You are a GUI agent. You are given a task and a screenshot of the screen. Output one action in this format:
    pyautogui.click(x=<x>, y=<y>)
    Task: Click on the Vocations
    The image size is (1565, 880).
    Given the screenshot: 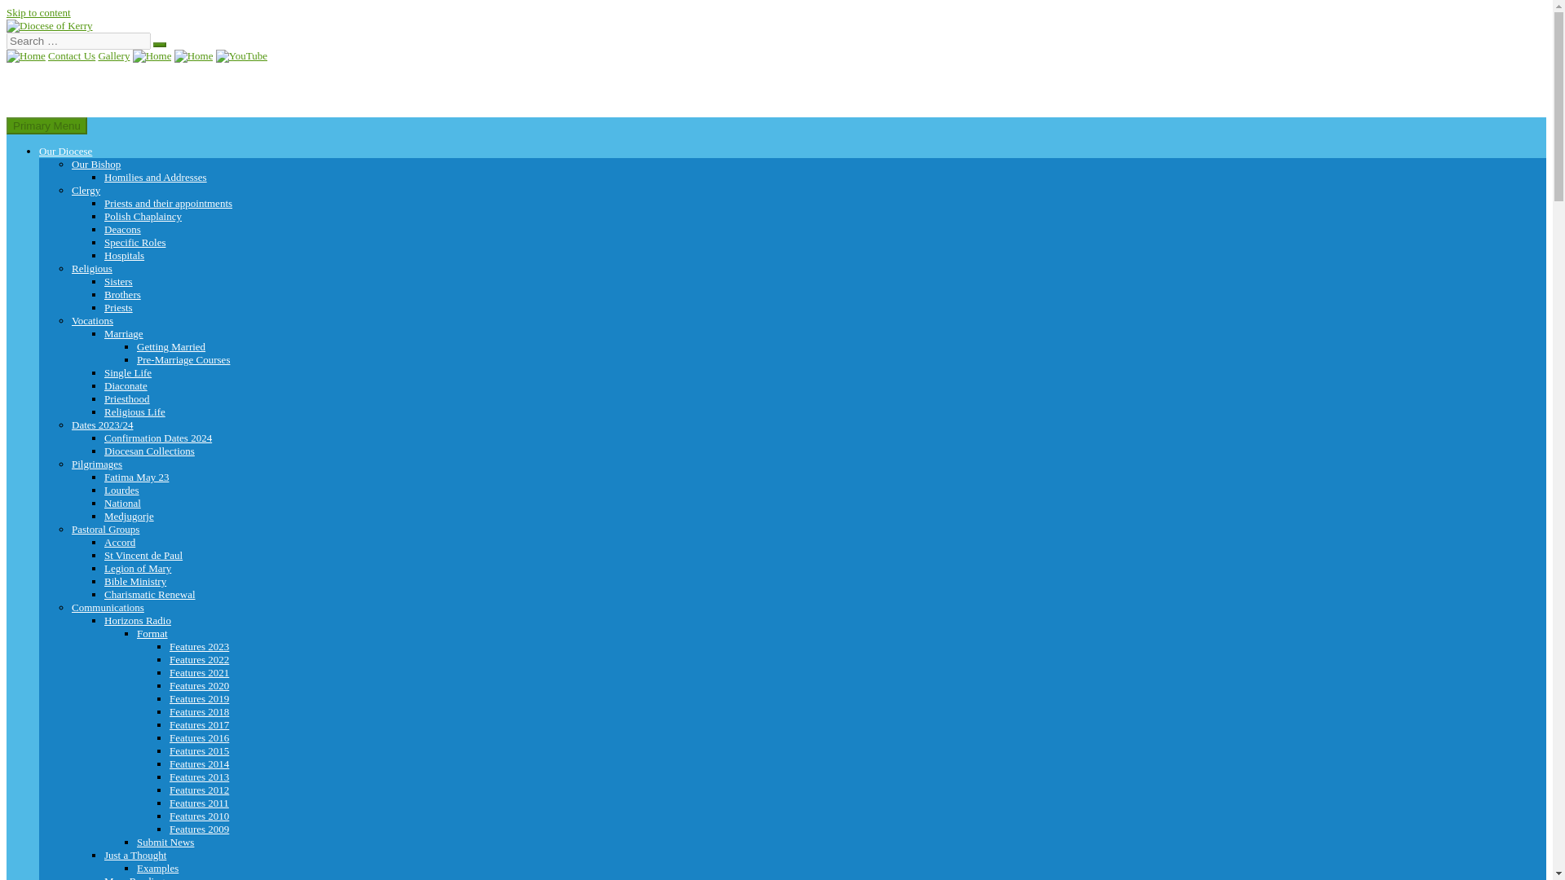 What is the action you would take?
    pyautogui.click(x=92, y=319)
    